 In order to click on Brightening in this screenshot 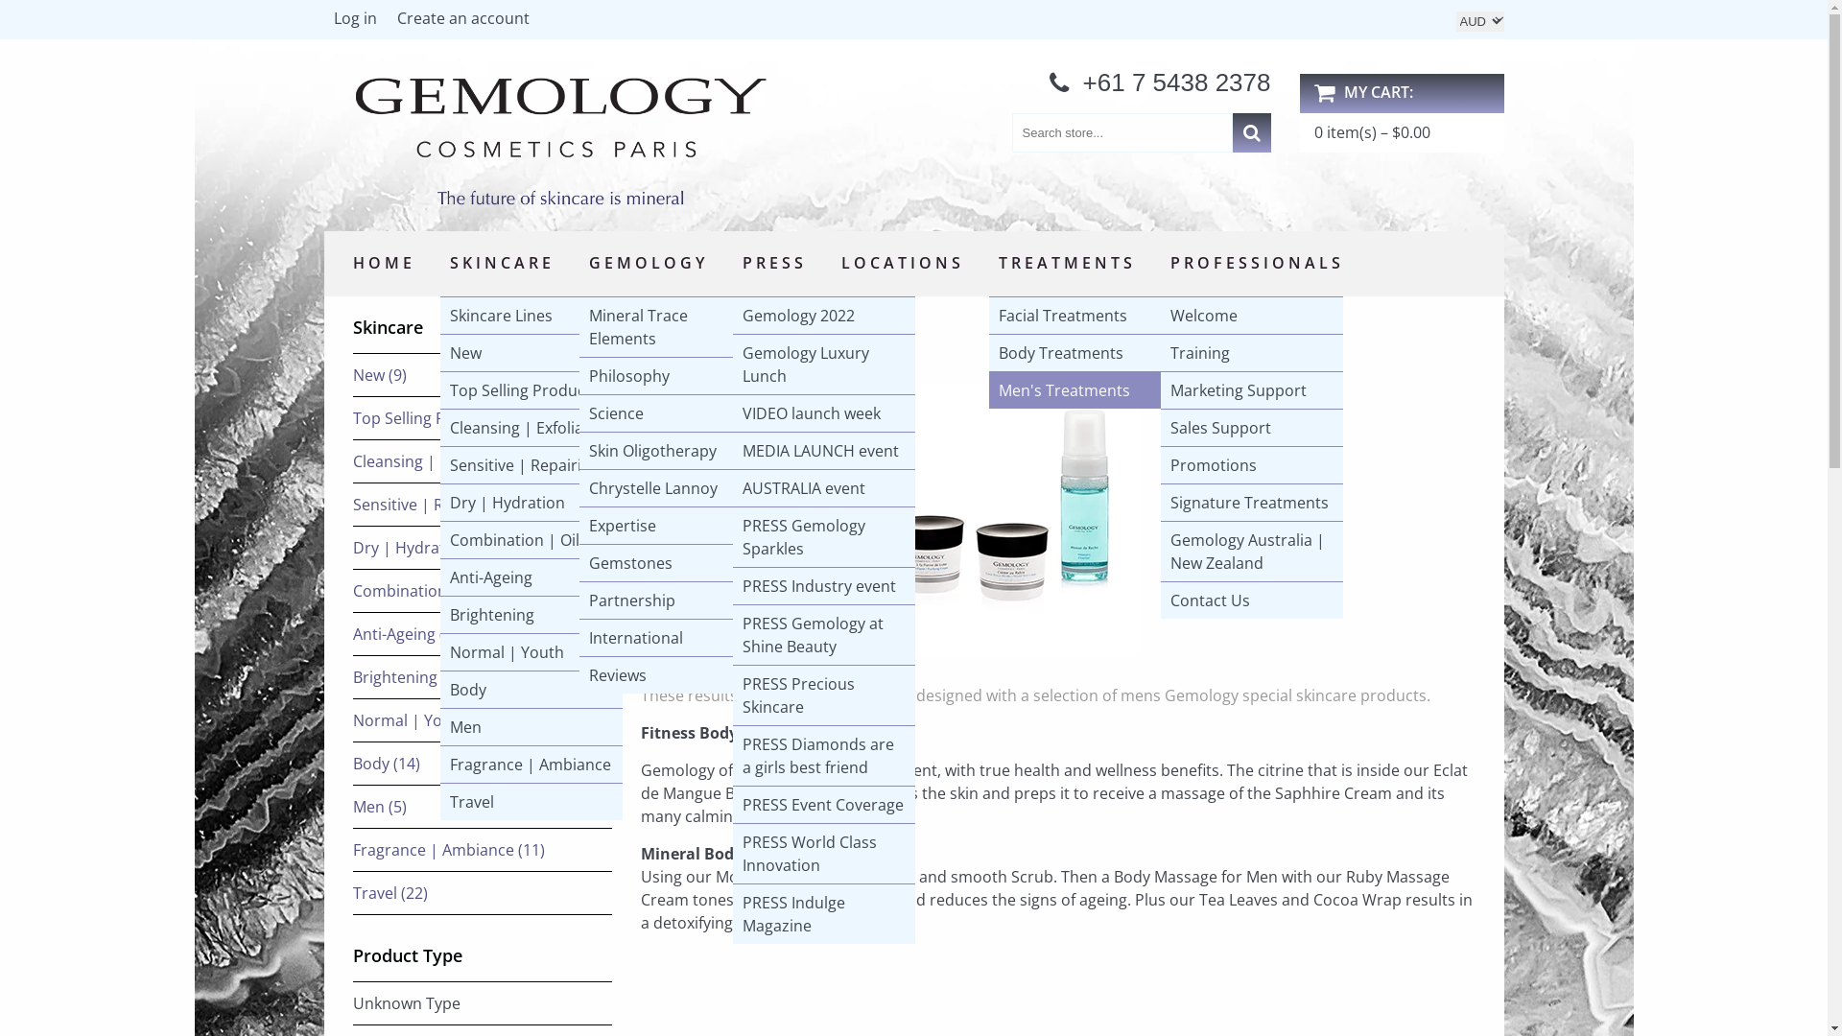, I will do `click(531, 615)`.